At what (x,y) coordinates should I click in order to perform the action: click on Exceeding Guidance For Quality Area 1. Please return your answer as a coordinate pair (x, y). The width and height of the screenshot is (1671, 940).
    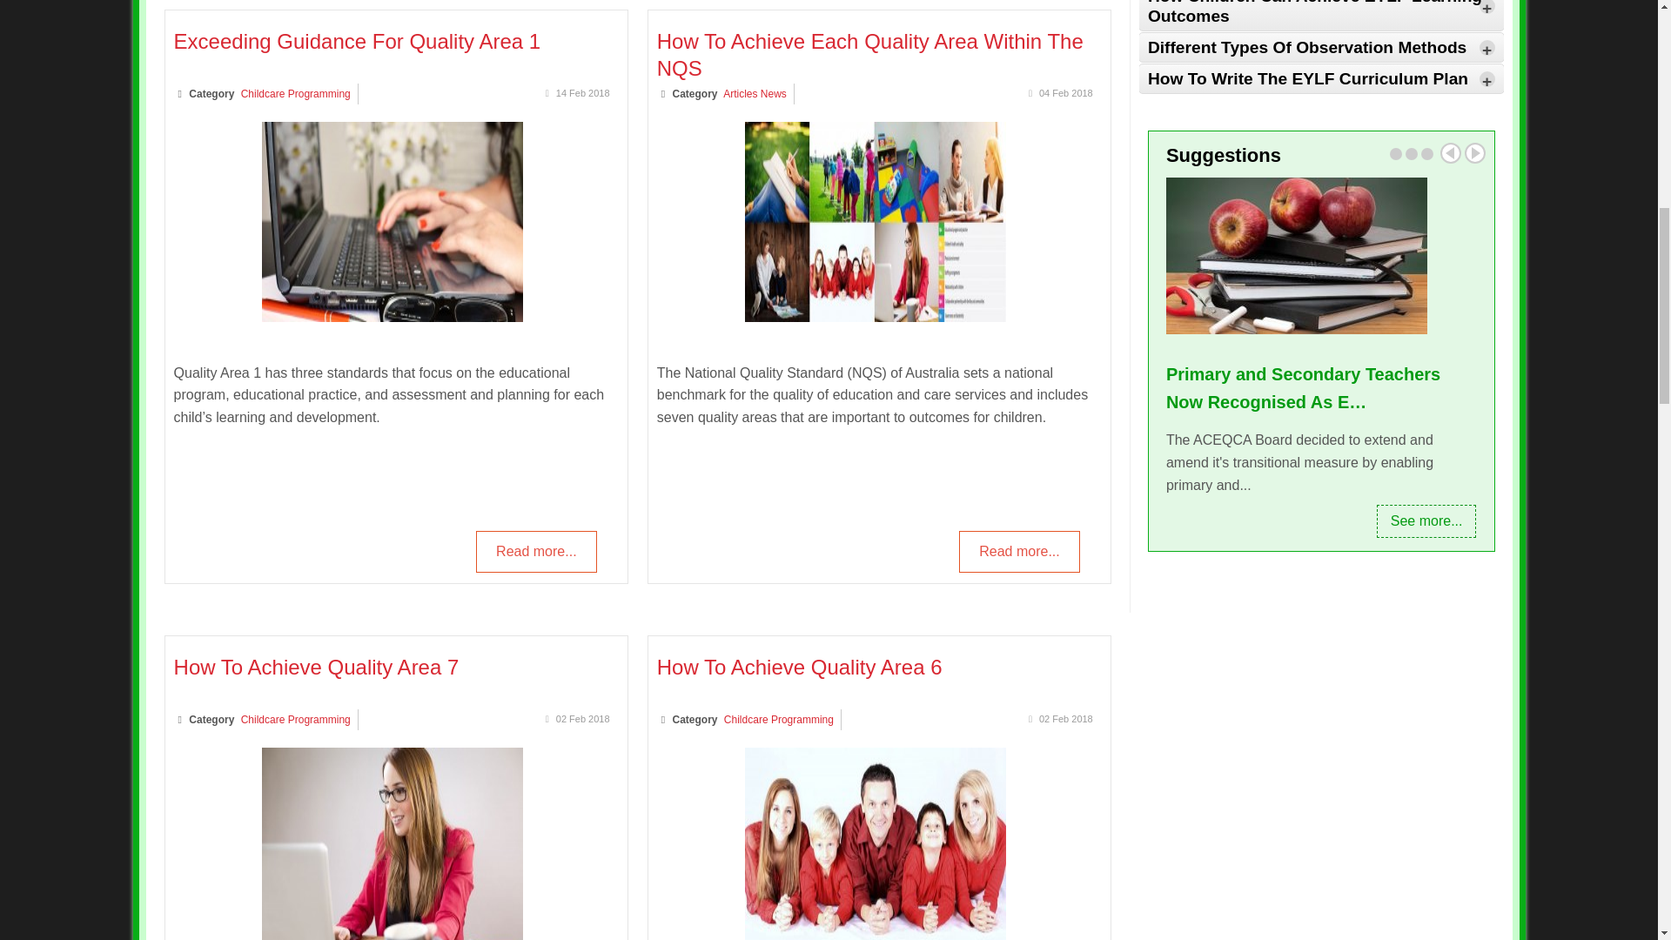
    Looking at the image, I should click on (392, 317).